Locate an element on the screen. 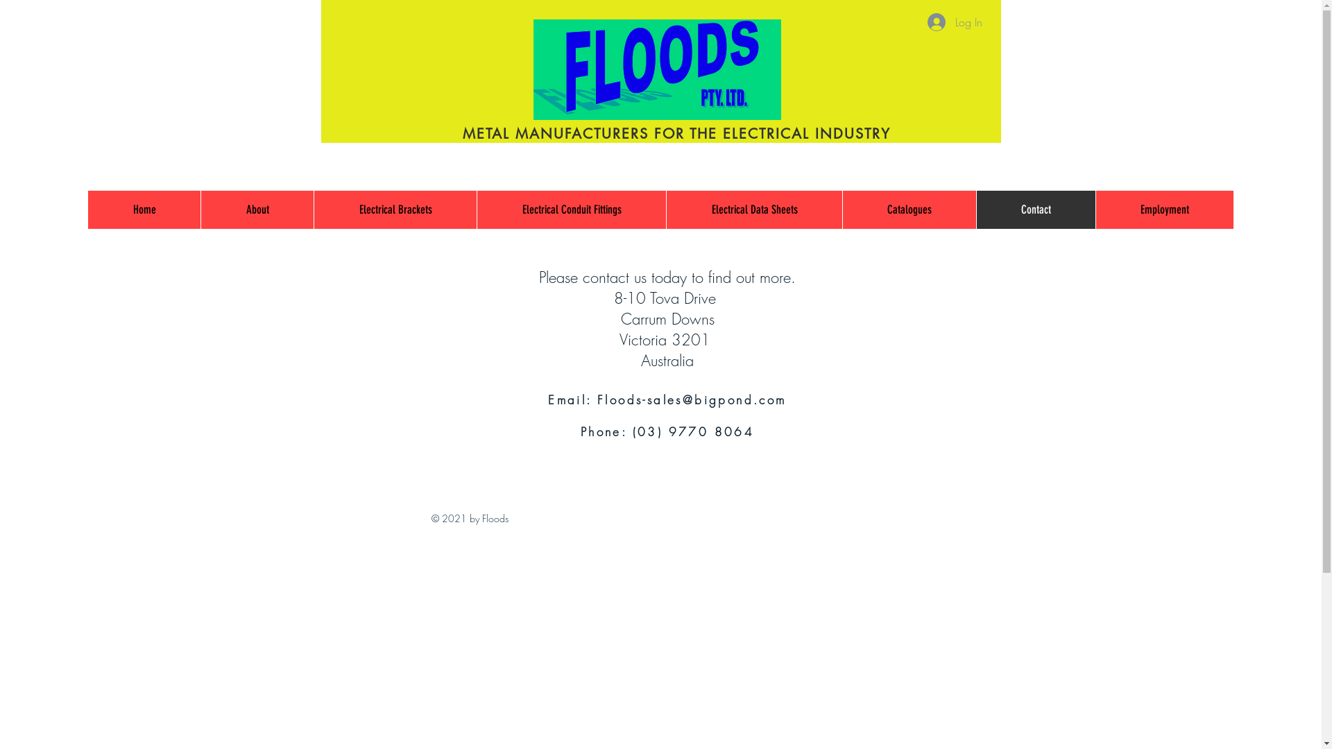 The height and width of the screenshot is (749, 1332). Employment is located at coordinates (1164, 209).